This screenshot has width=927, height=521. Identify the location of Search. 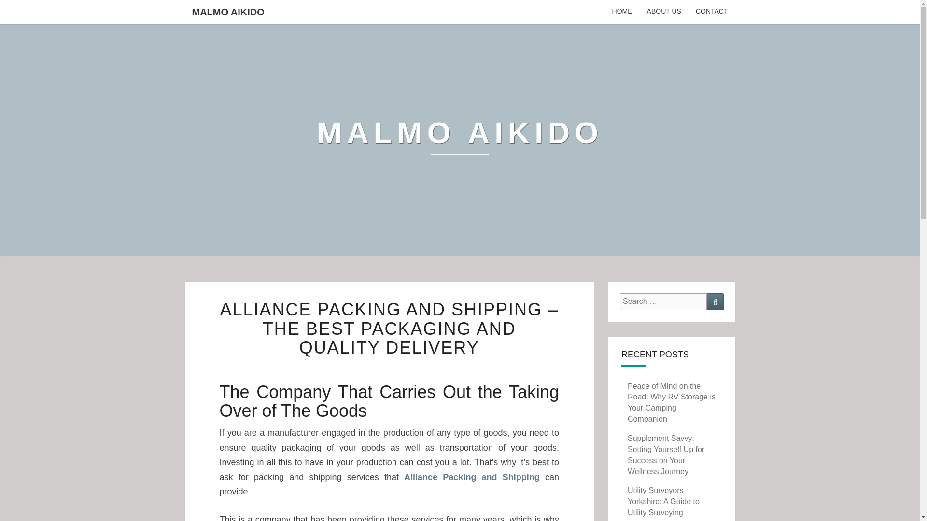
(715, 302).